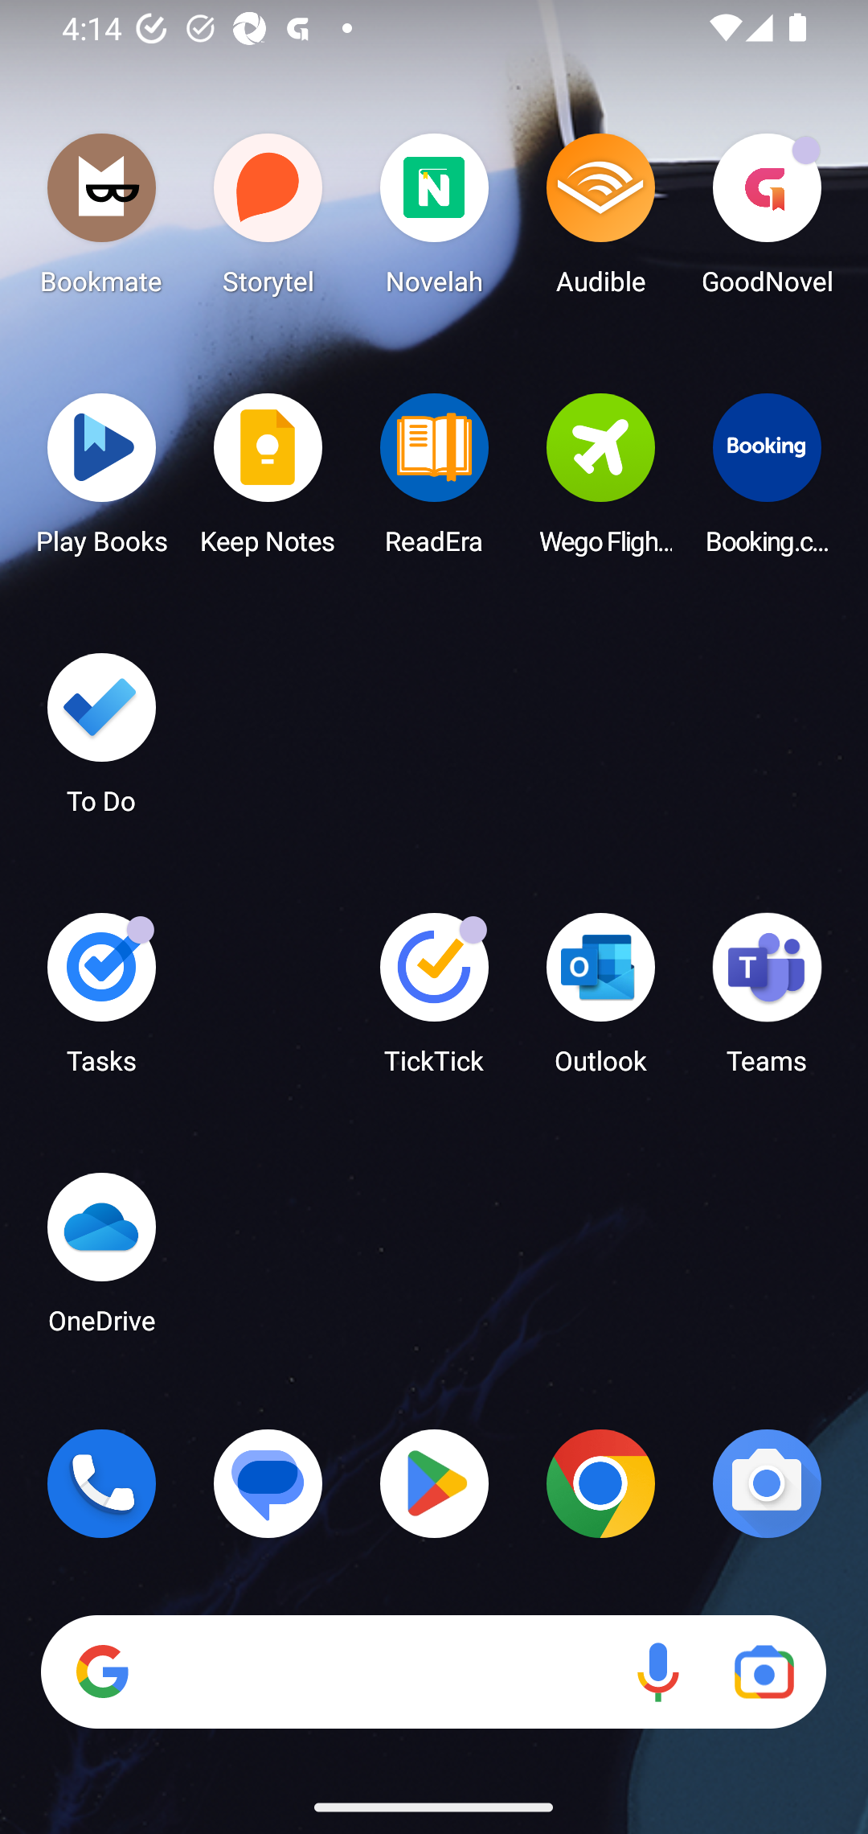  Describe the element at coordinates (767, 480) in the screenshot. I see `Booking.com` at that location.